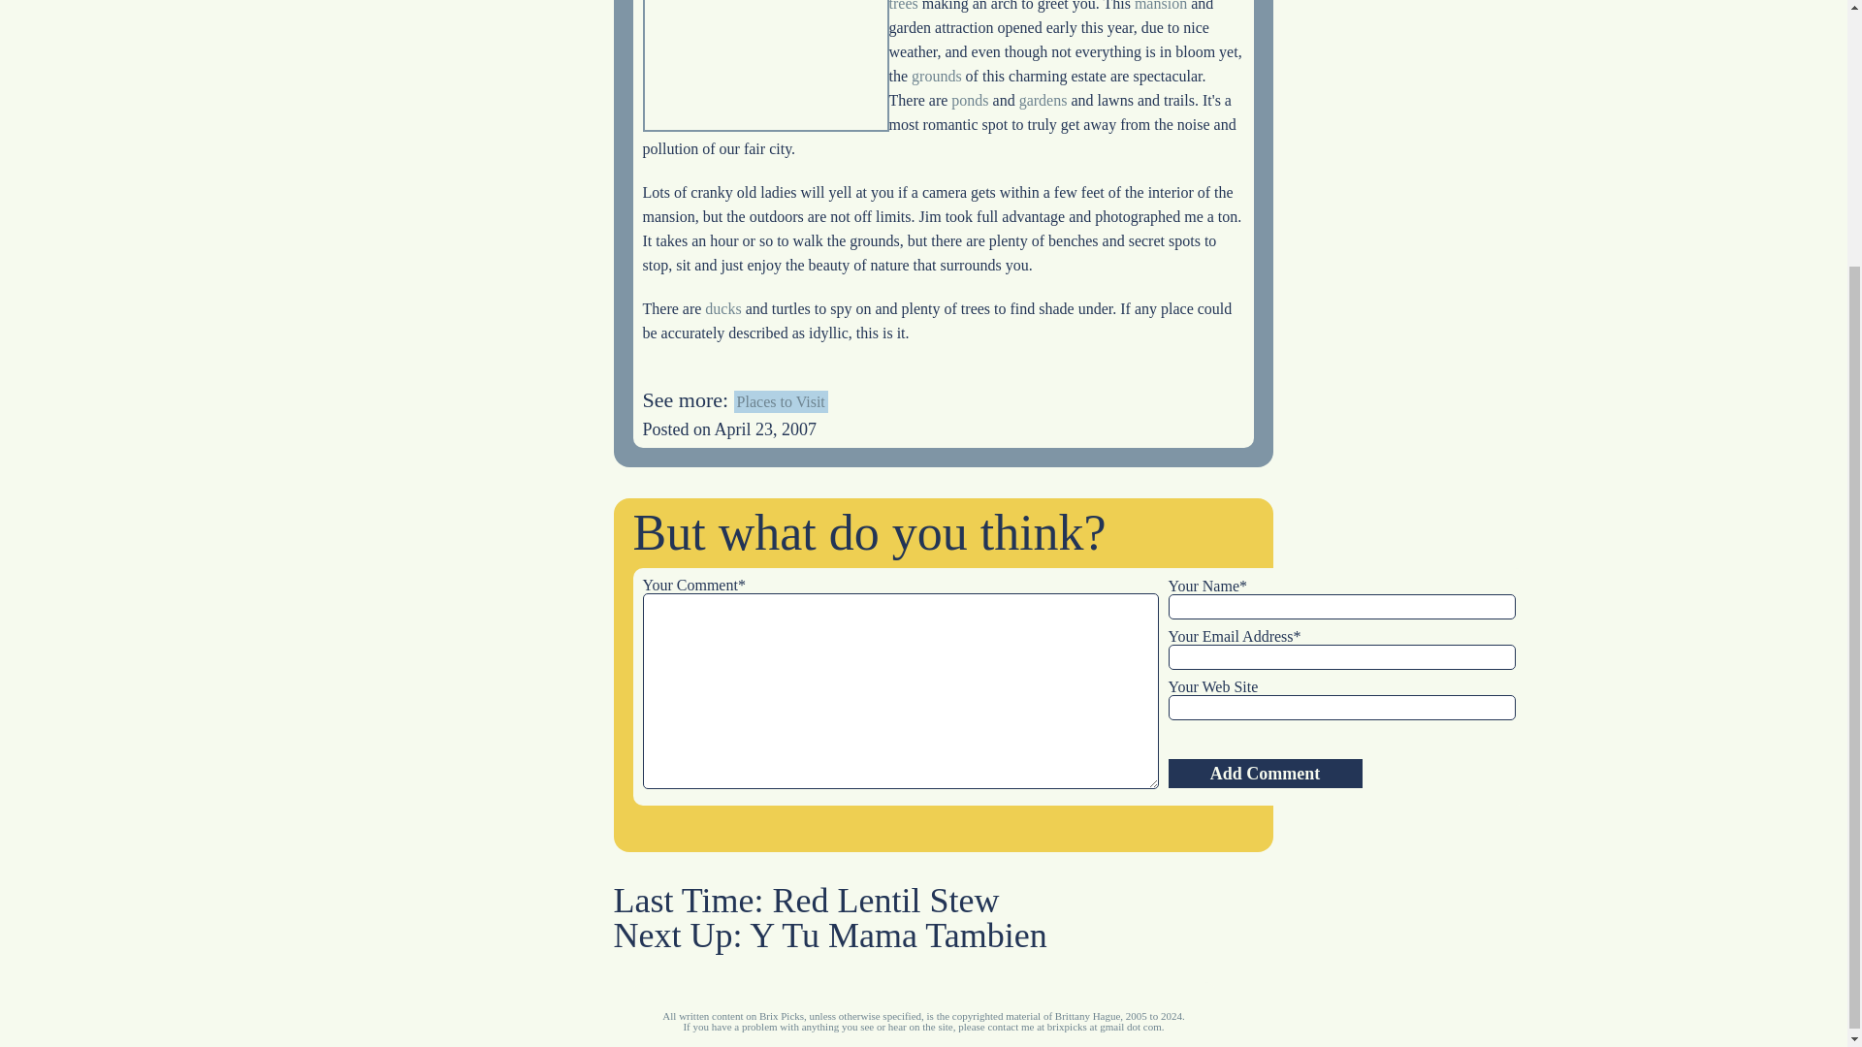  What do you see at coordinates (764, 66) in the screenshot?
I see `Old Westbury Gardens` at bounding box center [764, 66].